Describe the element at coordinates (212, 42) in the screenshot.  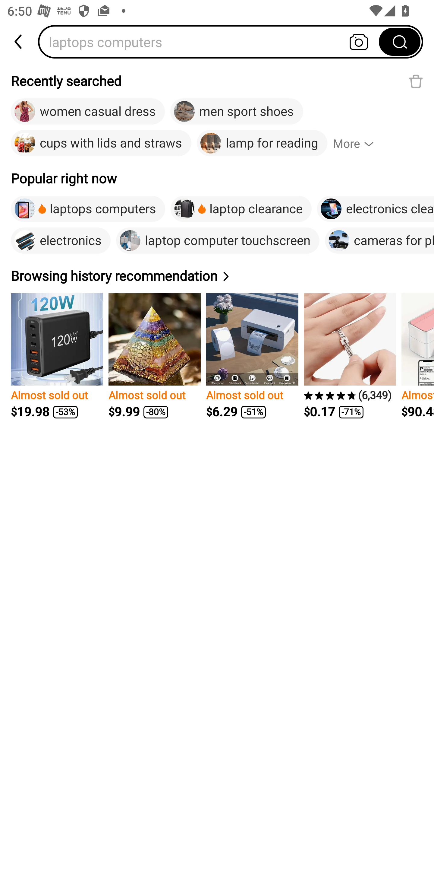
I see `laptops computers` at that location.